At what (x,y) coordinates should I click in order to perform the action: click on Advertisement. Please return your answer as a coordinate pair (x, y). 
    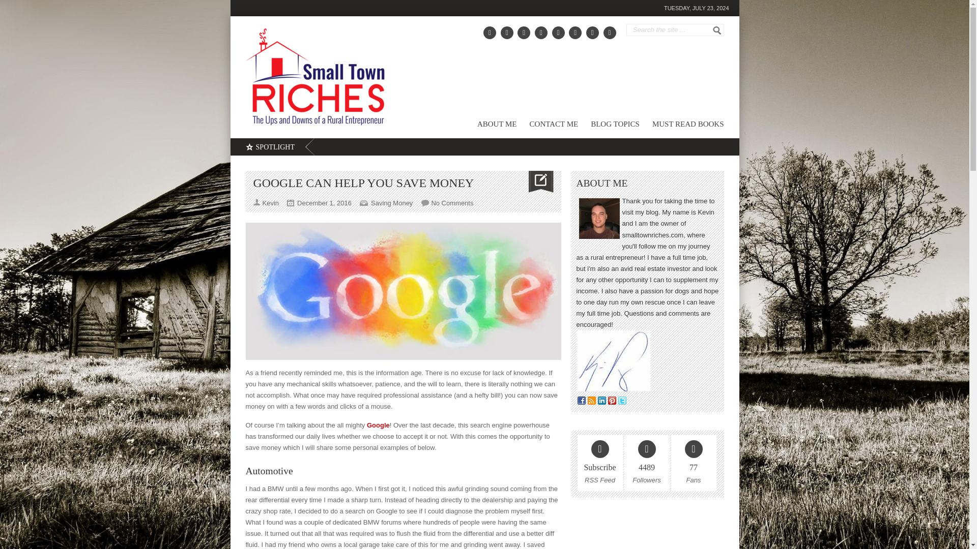
    Looking at the image, I should click on (608, 78).